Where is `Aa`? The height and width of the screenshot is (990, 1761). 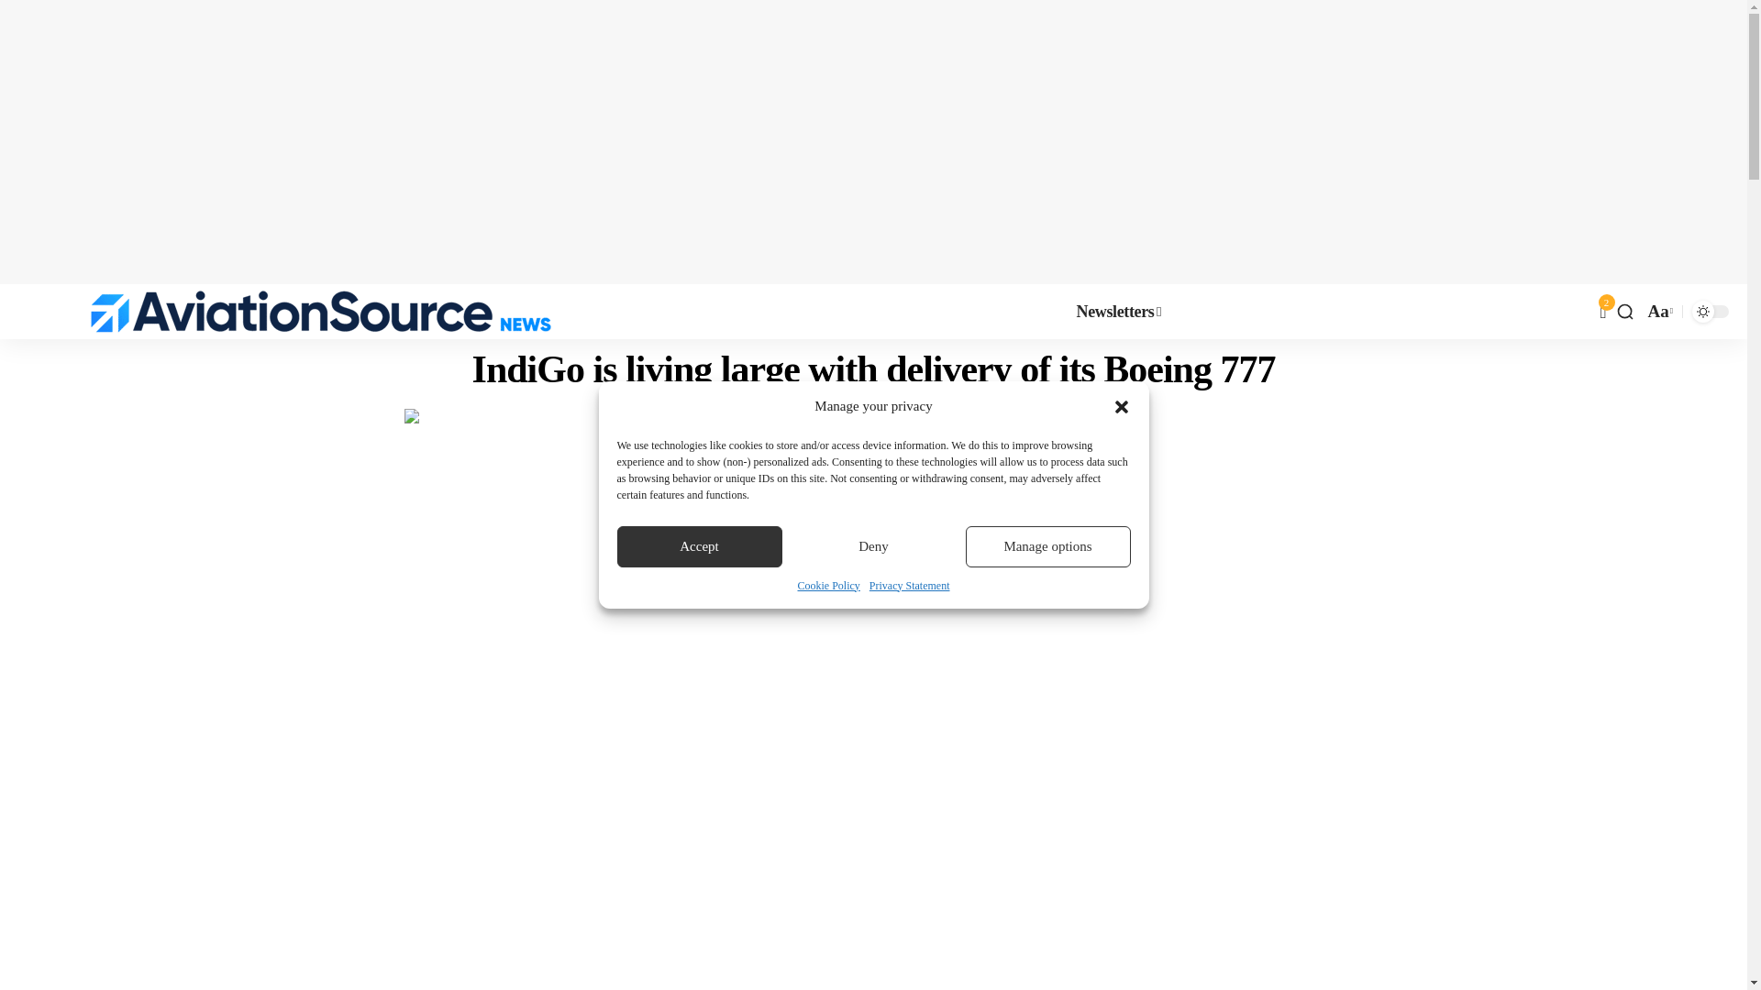 Aa is located at coordinates (1658, 312).